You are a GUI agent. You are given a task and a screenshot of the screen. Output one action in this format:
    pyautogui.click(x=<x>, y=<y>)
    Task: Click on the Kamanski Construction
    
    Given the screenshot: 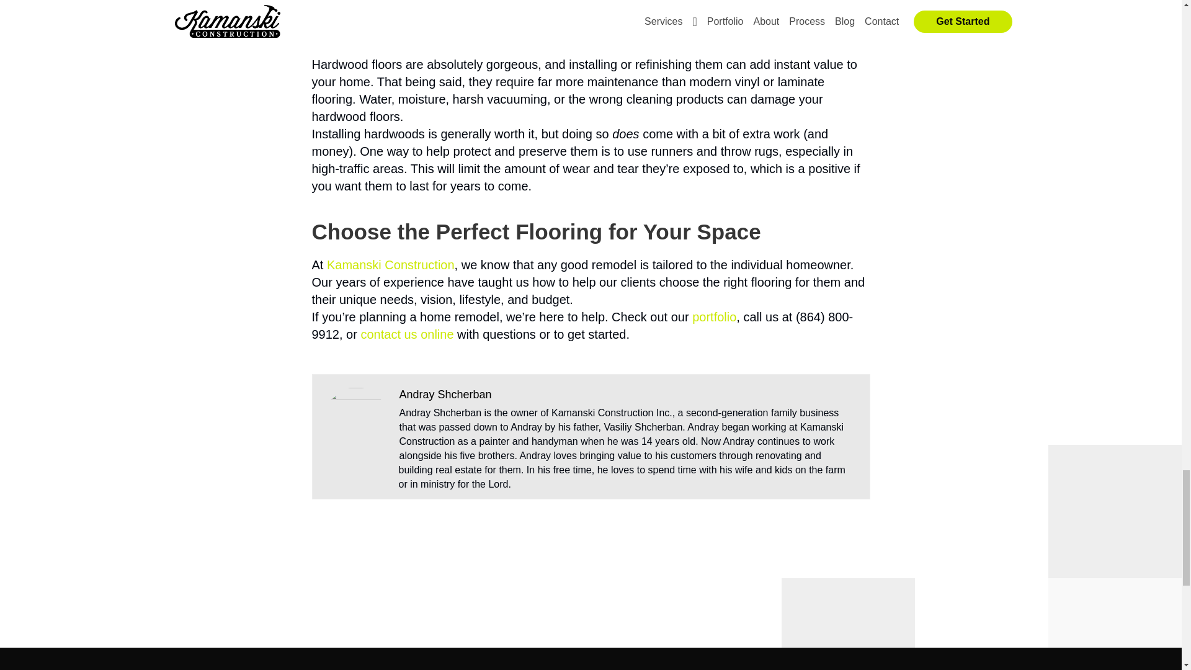 What is the action you would take?
    pyautogui.click(x=391, y=264)
    